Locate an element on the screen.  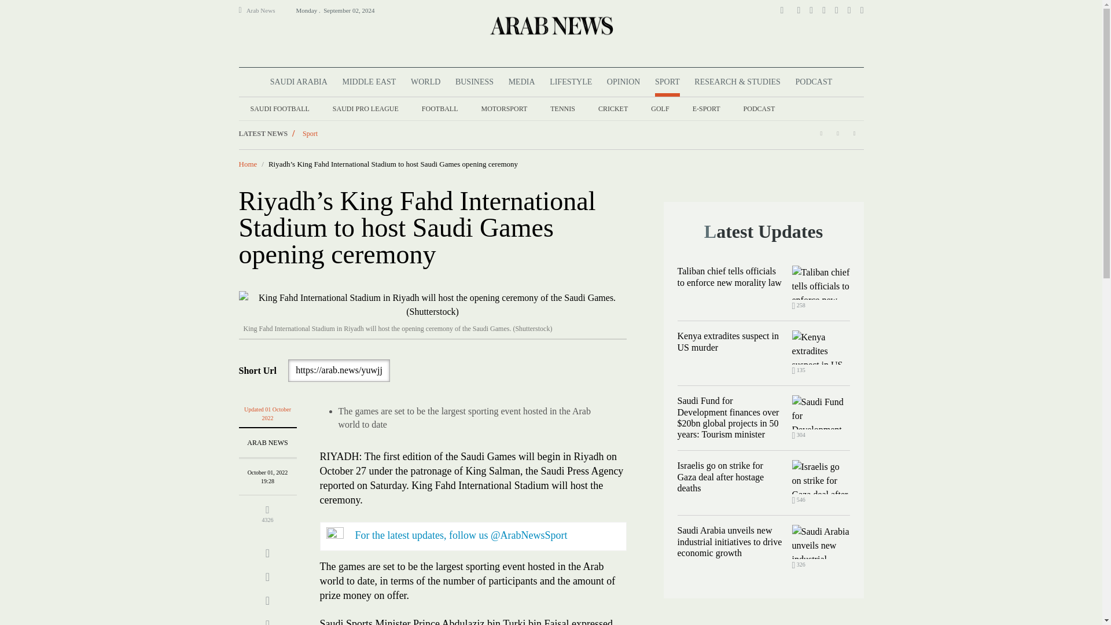
Israelis go on strike for Gaza deal after hostage deaths is located at coordinates (821, 477).